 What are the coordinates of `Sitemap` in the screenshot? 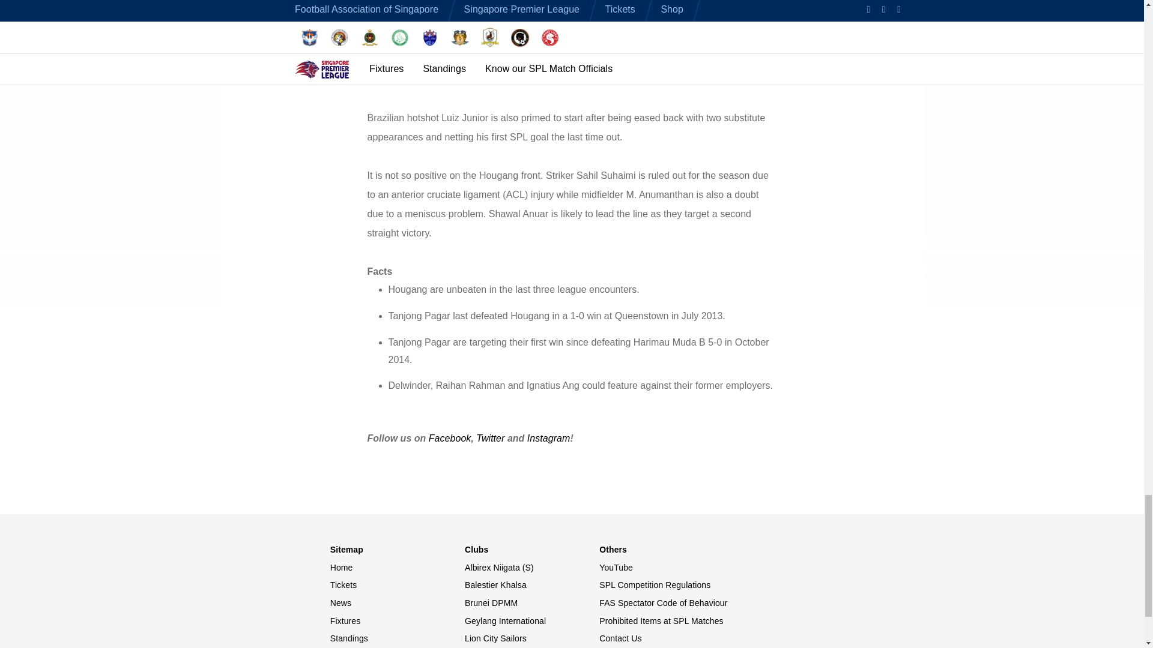 It's located at (397, 550).